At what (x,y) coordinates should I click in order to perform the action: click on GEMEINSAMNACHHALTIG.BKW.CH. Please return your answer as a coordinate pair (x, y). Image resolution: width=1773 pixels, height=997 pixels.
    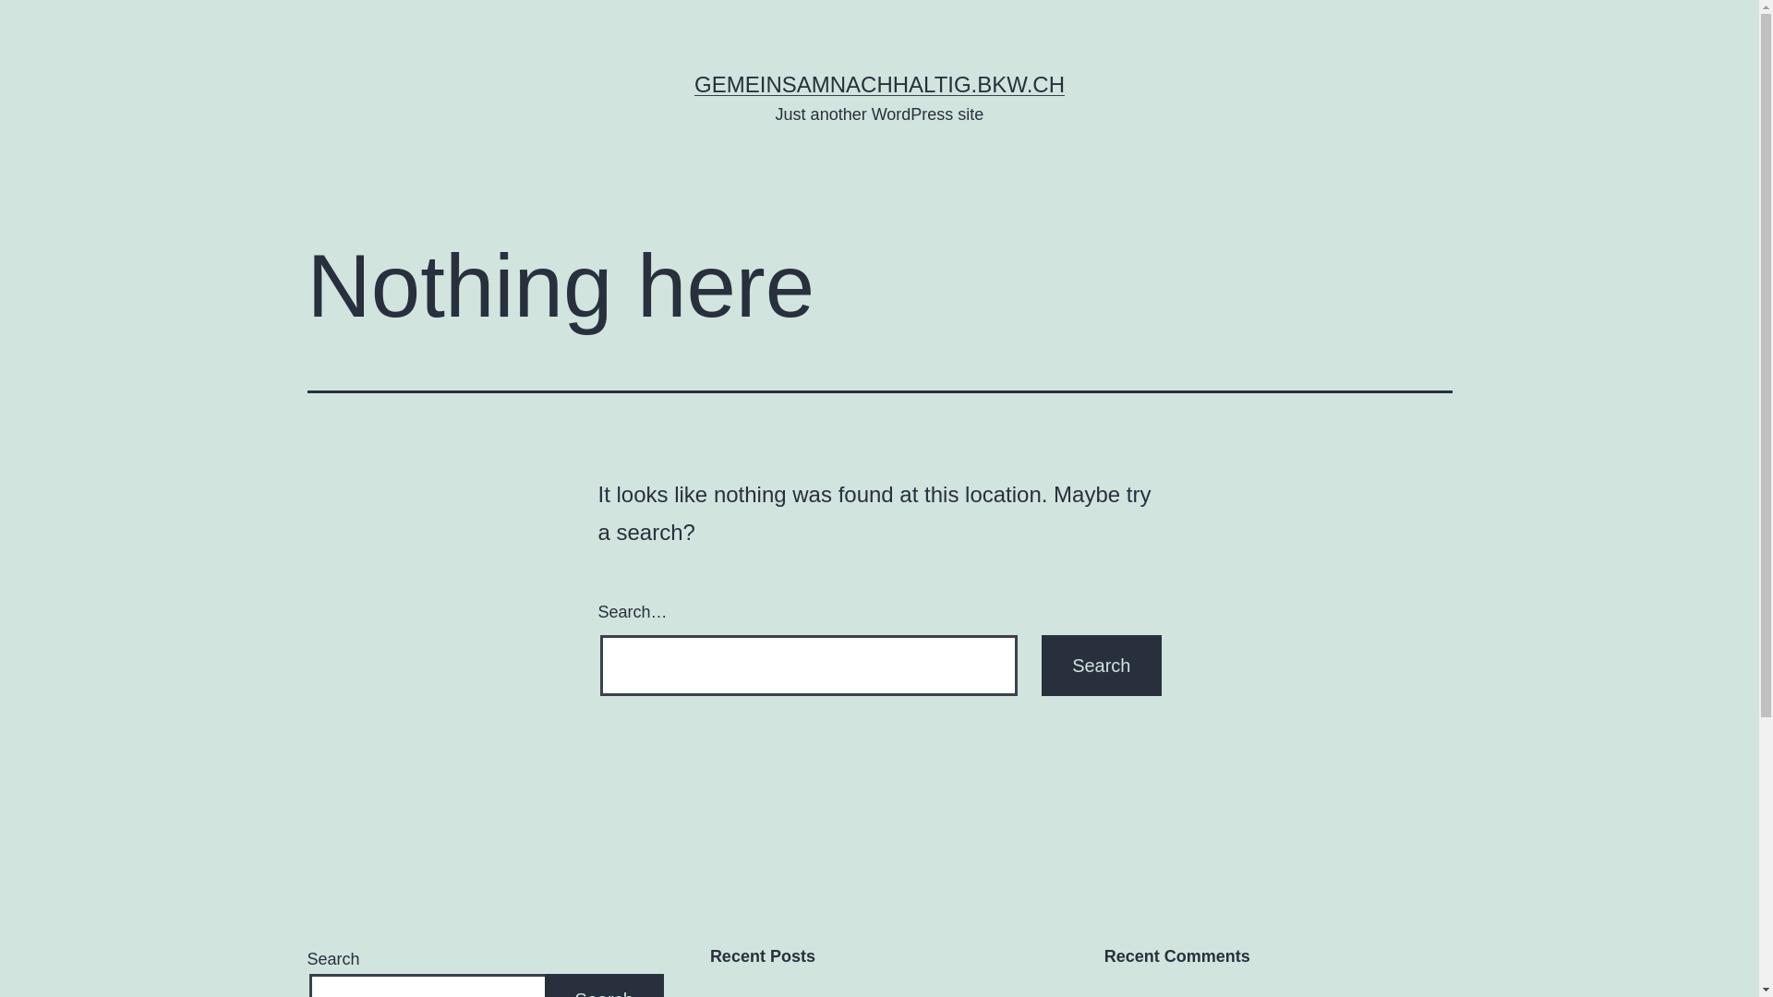
    Looking at the image, I should click on (879, 84).